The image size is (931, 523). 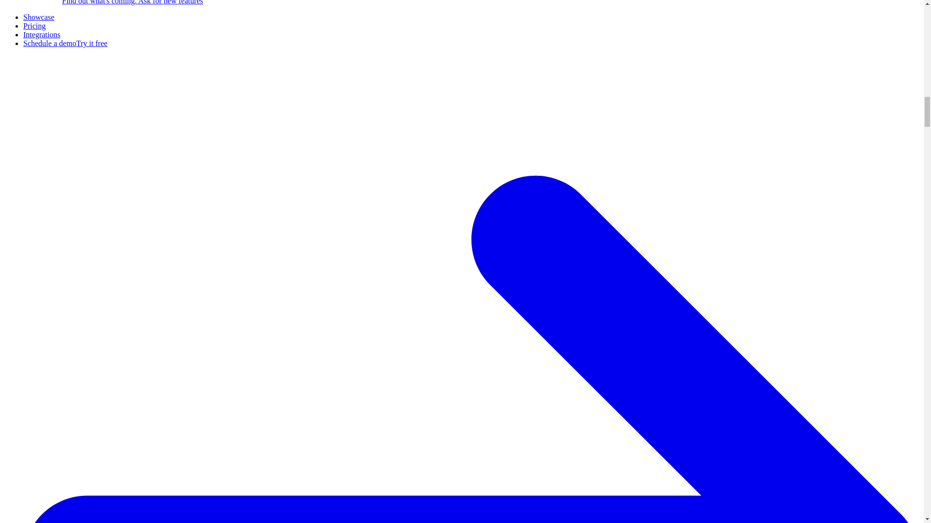 What do you see at coordinates (34, 26) in the screenshot?
I see `Pricing` at bounding box center [34, 26].